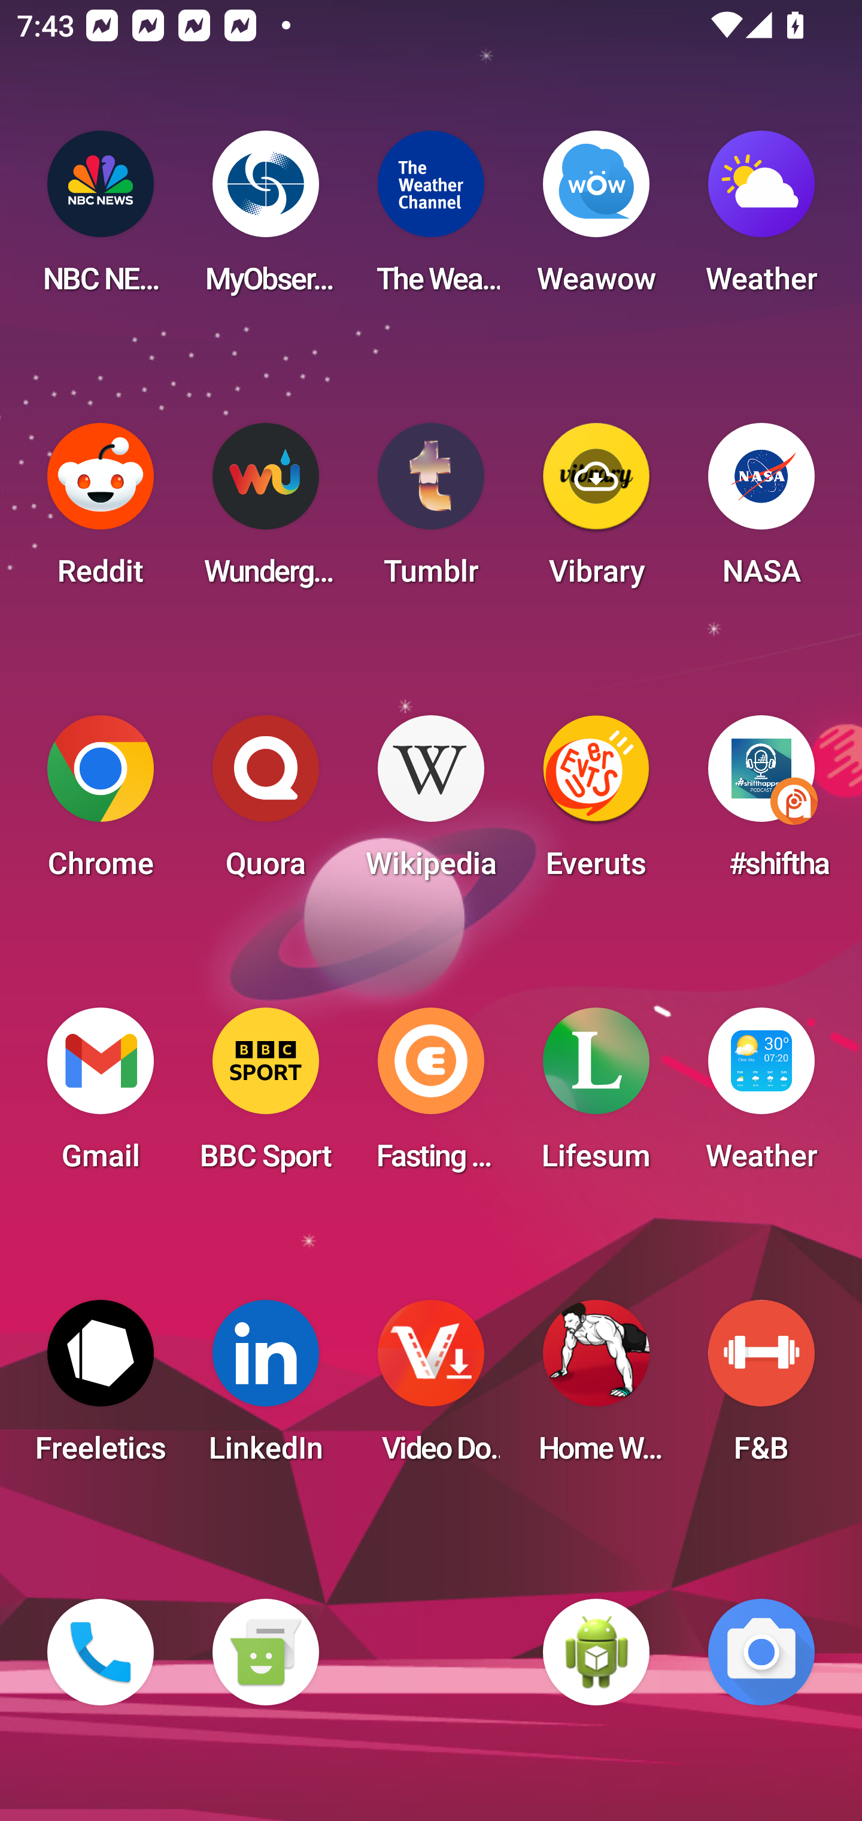 This screenshot has width=862, height=1821. Describe the element at coordinates (101, 804) in the screenshot. I see `Chrome` at that location.